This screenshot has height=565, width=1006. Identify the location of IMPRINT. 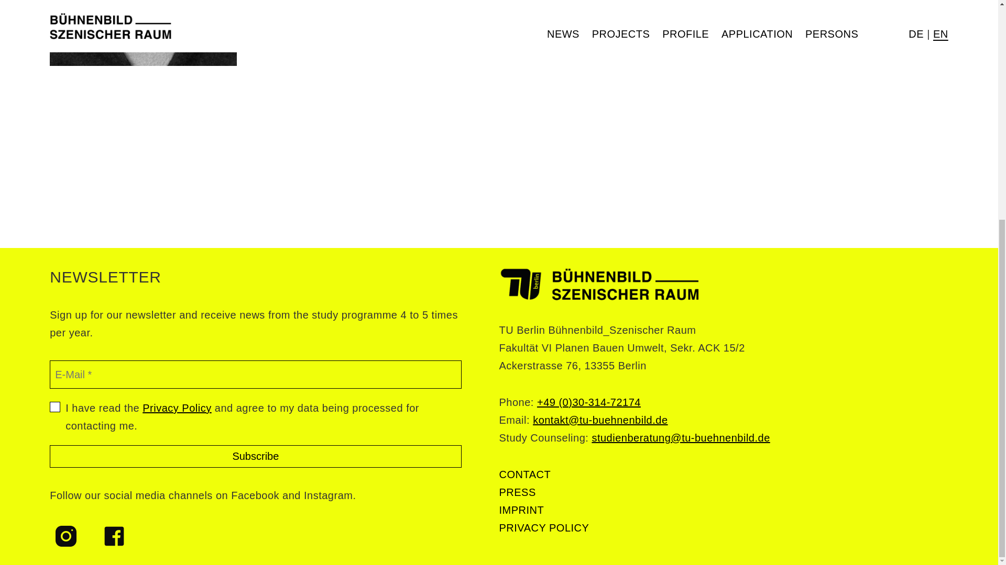
(521, 510).